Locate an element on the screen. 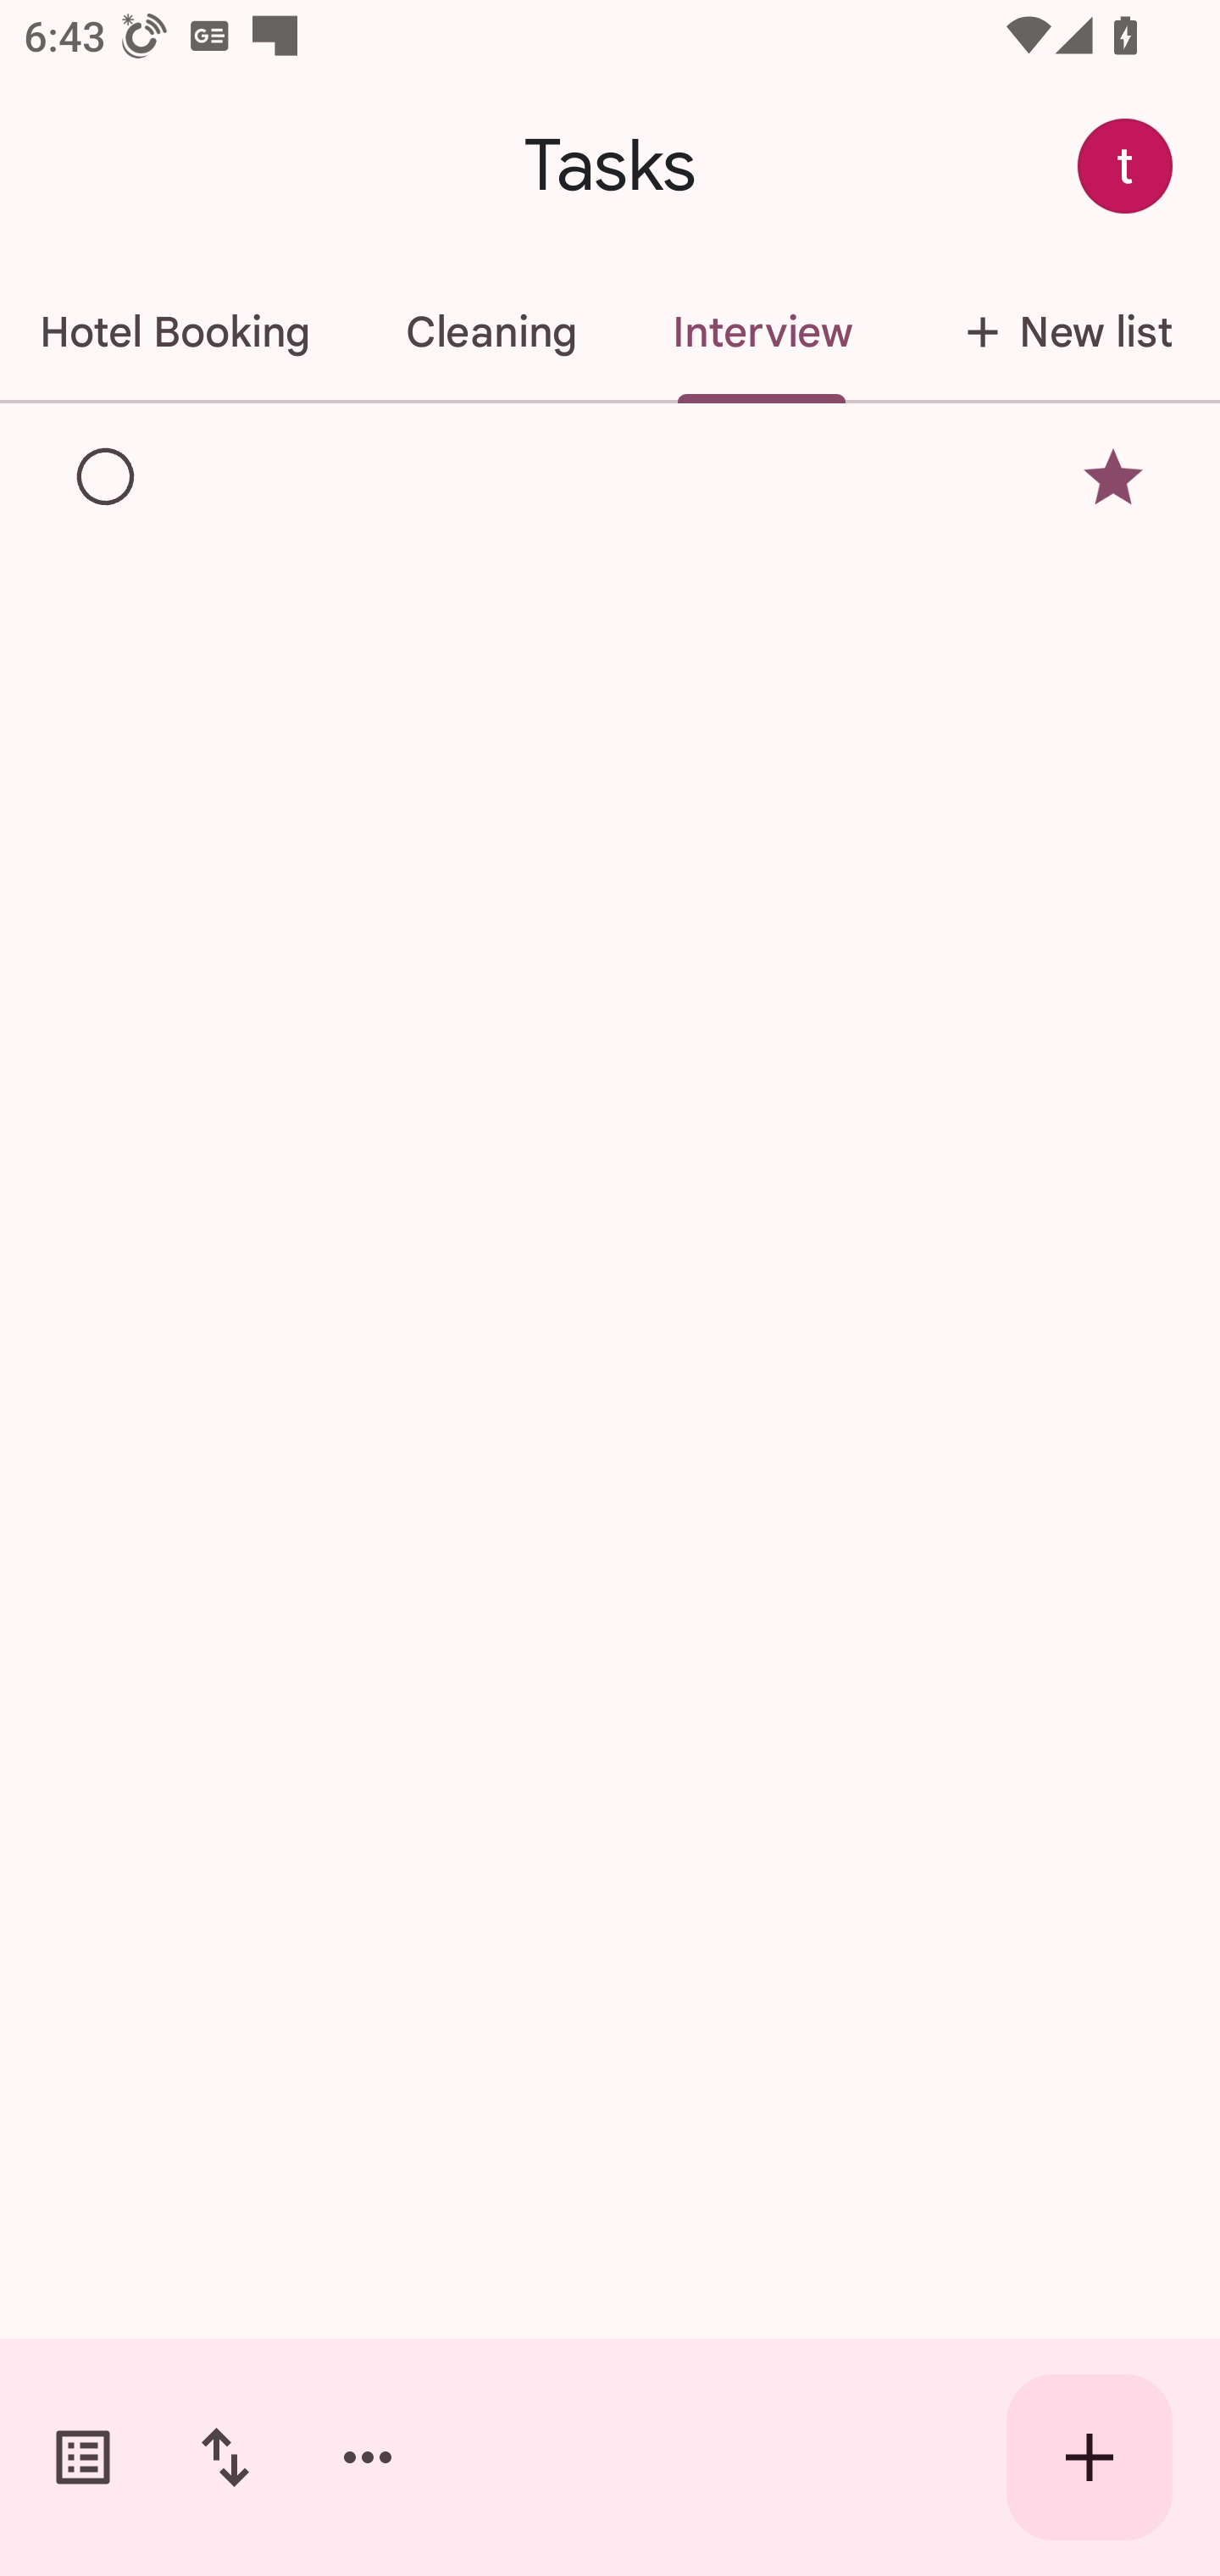  Cleaning is located at coordinates (491, 332).